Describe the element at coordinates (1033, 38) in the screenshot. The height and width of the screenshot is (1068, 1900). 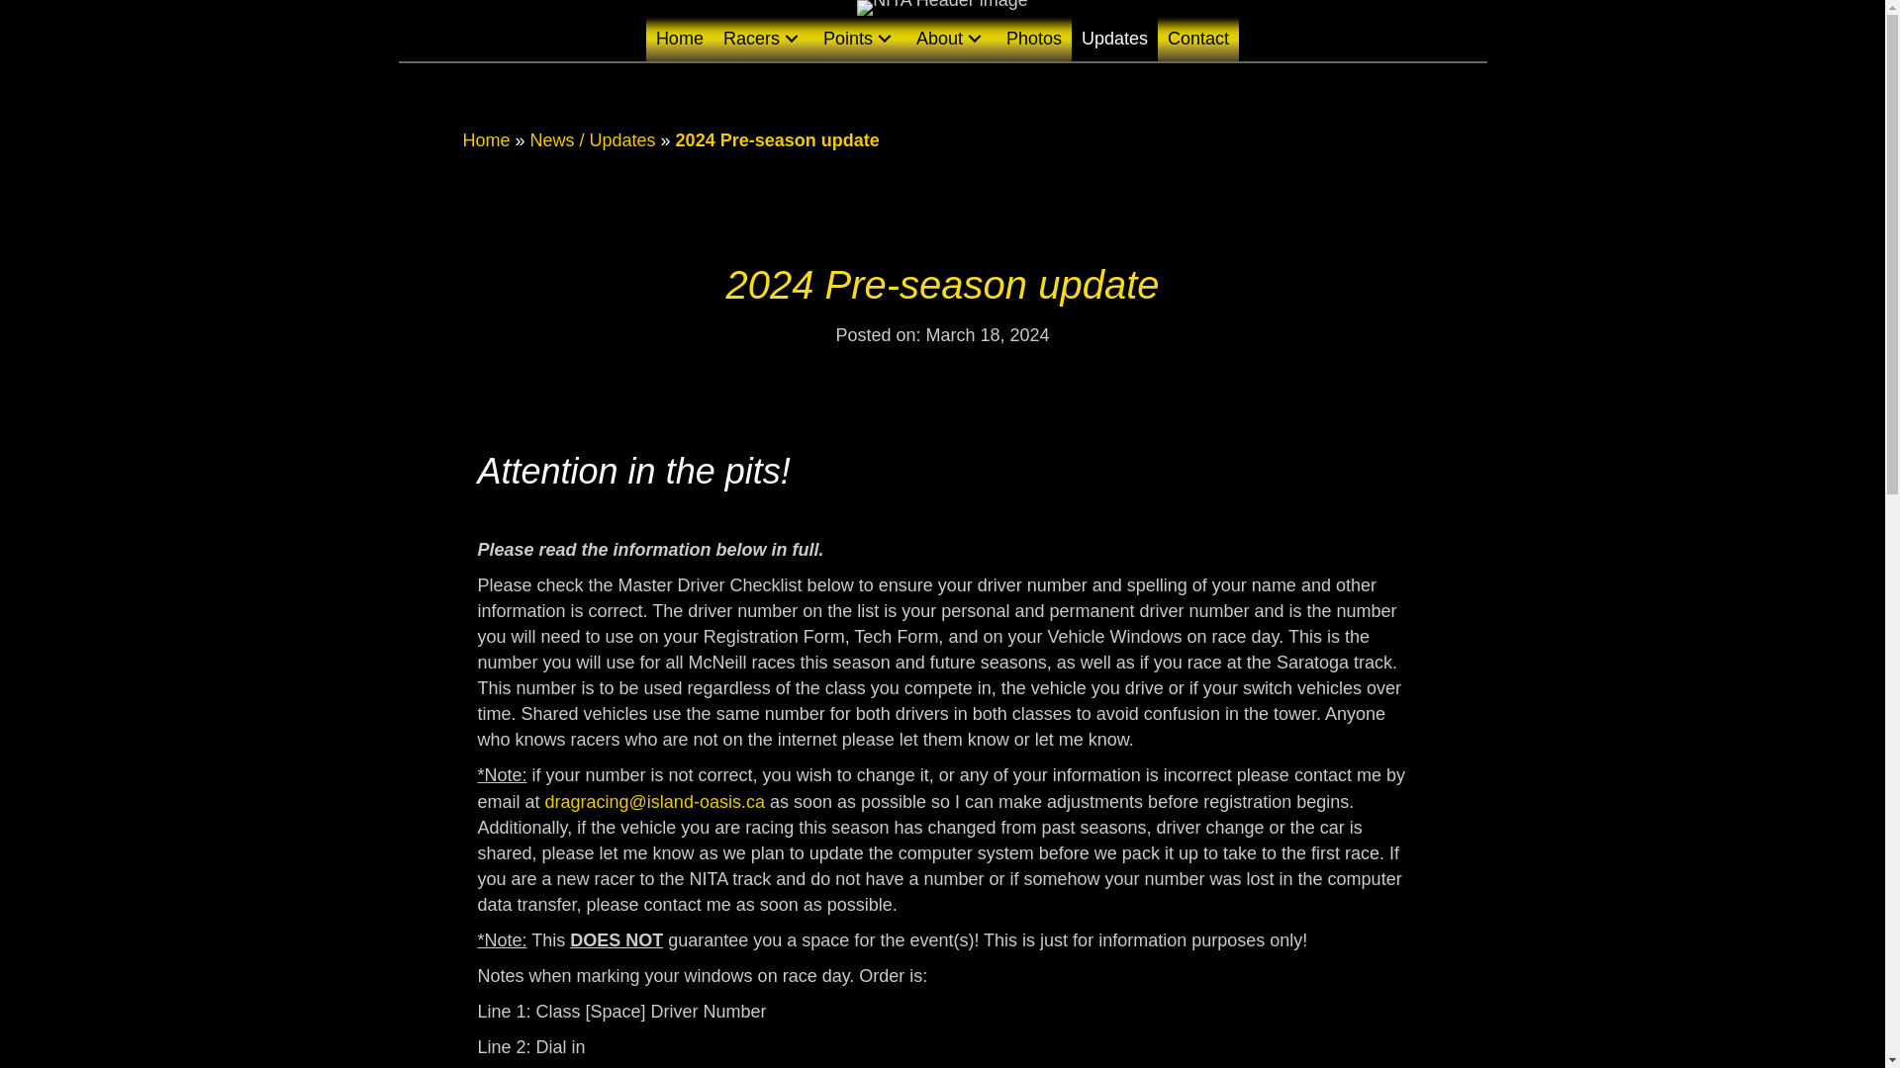
I see `Photos` at that location.